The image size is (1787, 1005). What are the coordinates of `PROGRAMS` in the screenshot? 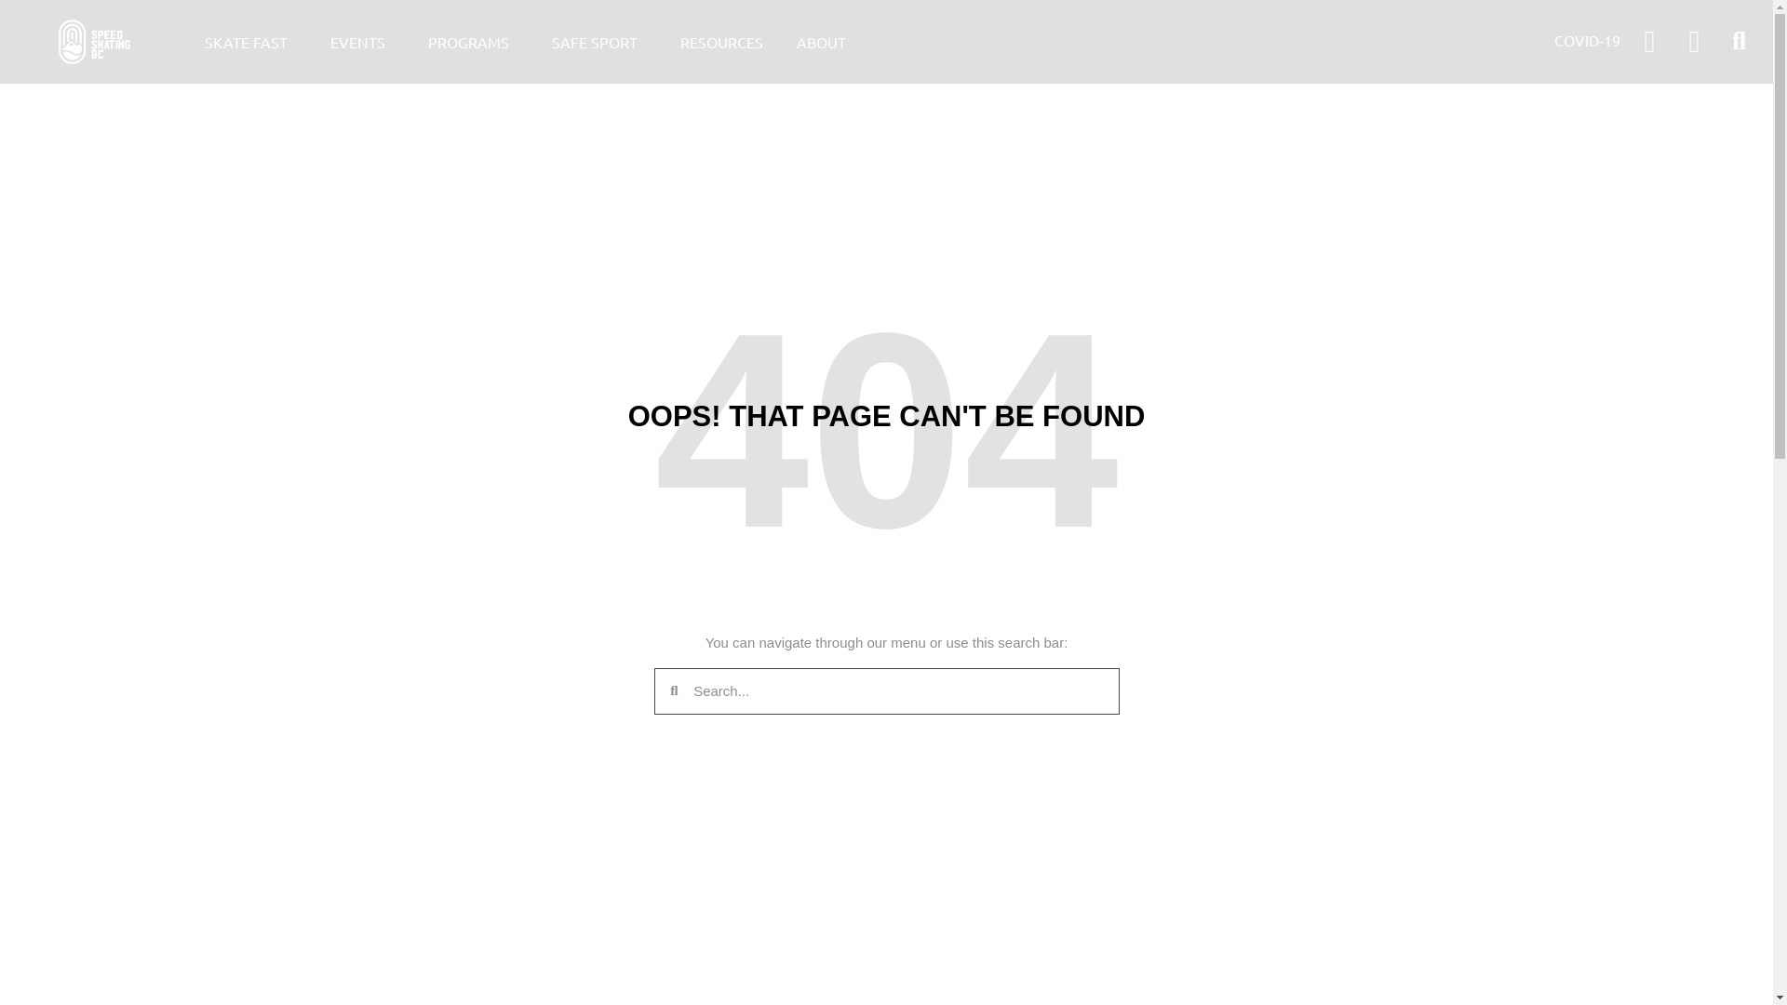 It's located at (473, 42).